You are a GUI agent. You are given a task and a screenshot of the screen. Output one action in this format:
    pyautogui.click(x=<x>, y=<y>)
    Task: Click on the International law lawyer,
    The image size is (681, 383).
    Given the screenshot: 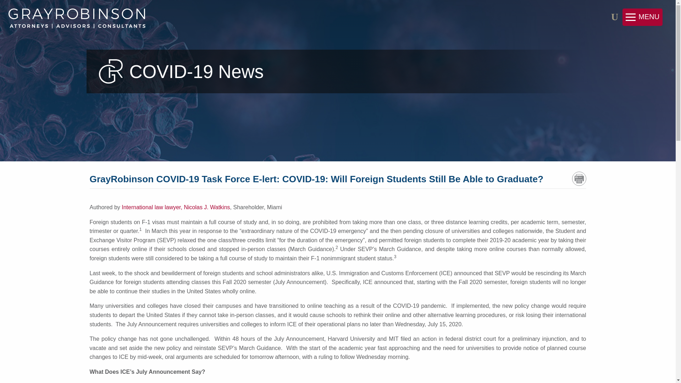 What is the action you would take?
    pyautogui.click(x=152, y=207)
    